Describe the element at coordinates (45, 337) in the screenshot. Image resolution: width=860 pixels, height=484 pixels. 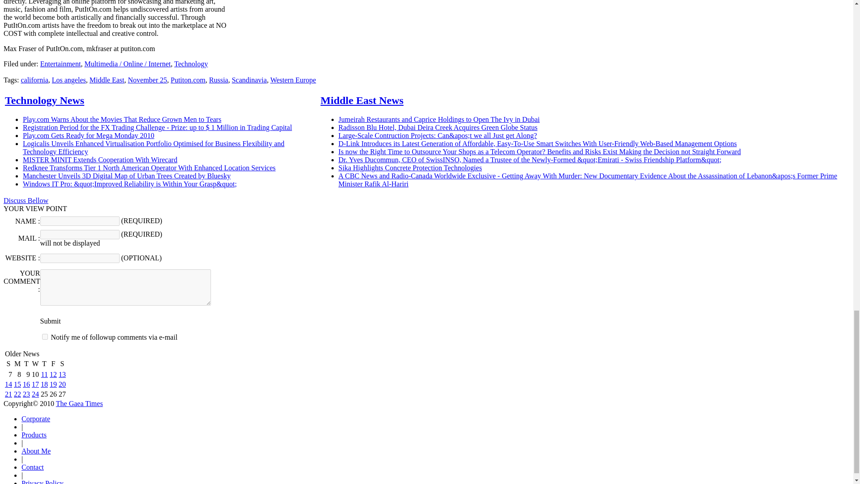
I see `subscribe` at that location.